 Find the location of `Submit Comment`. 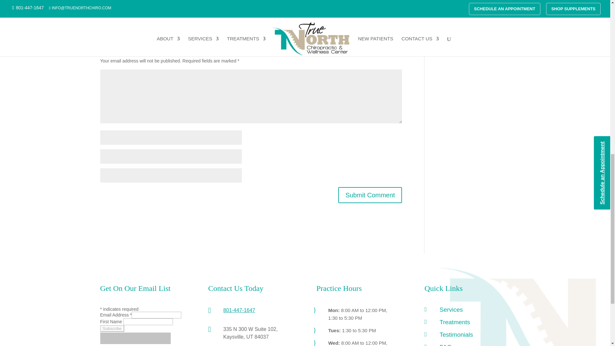

Submit Comment is located at coordinates (370, 195).